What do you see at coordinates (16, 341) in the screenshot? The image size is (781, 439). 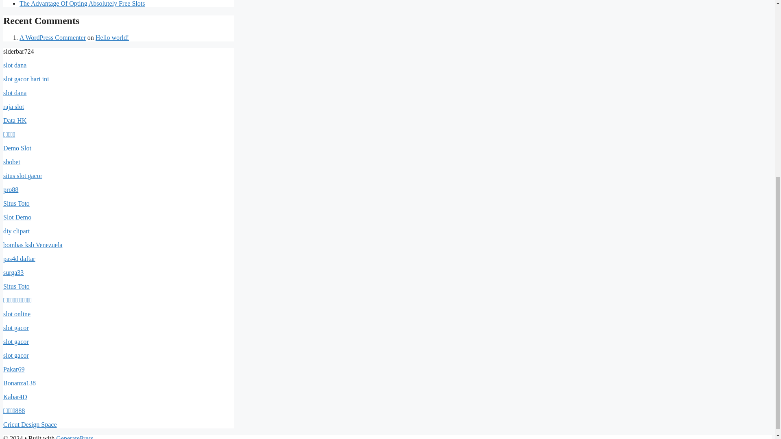 I see `slot gacor` at bounding box center [16, 341].